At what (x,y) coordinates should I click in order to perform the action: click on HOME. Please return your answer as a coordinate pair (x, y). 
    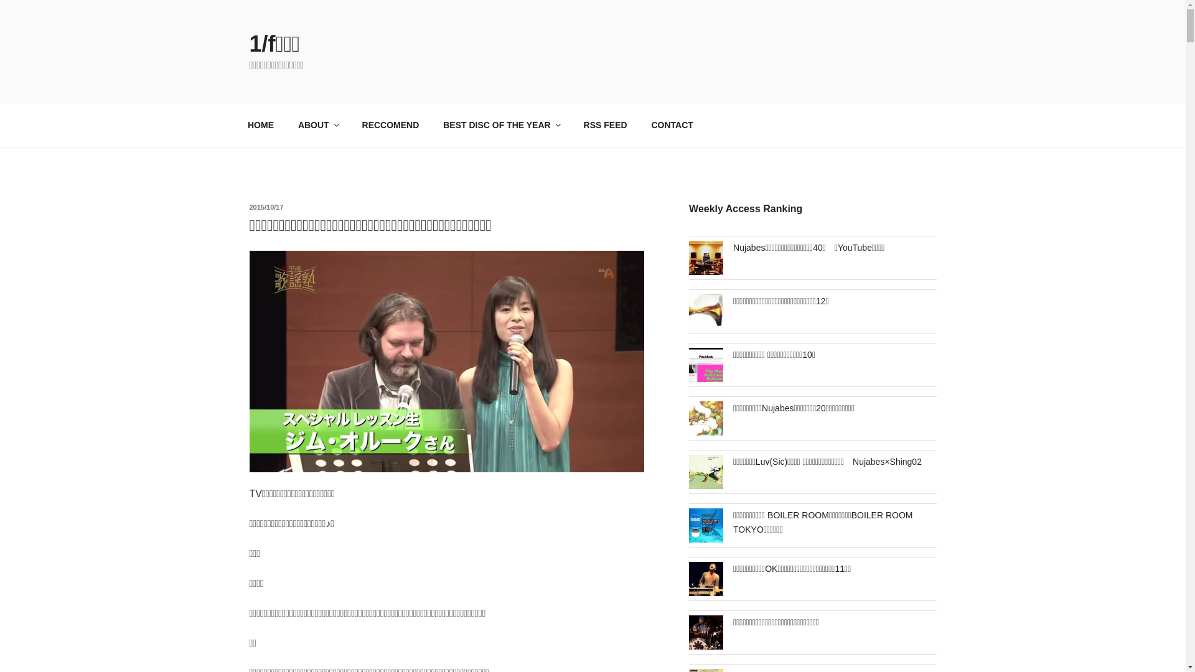
    Looking at the image, I should click on (260, 124).